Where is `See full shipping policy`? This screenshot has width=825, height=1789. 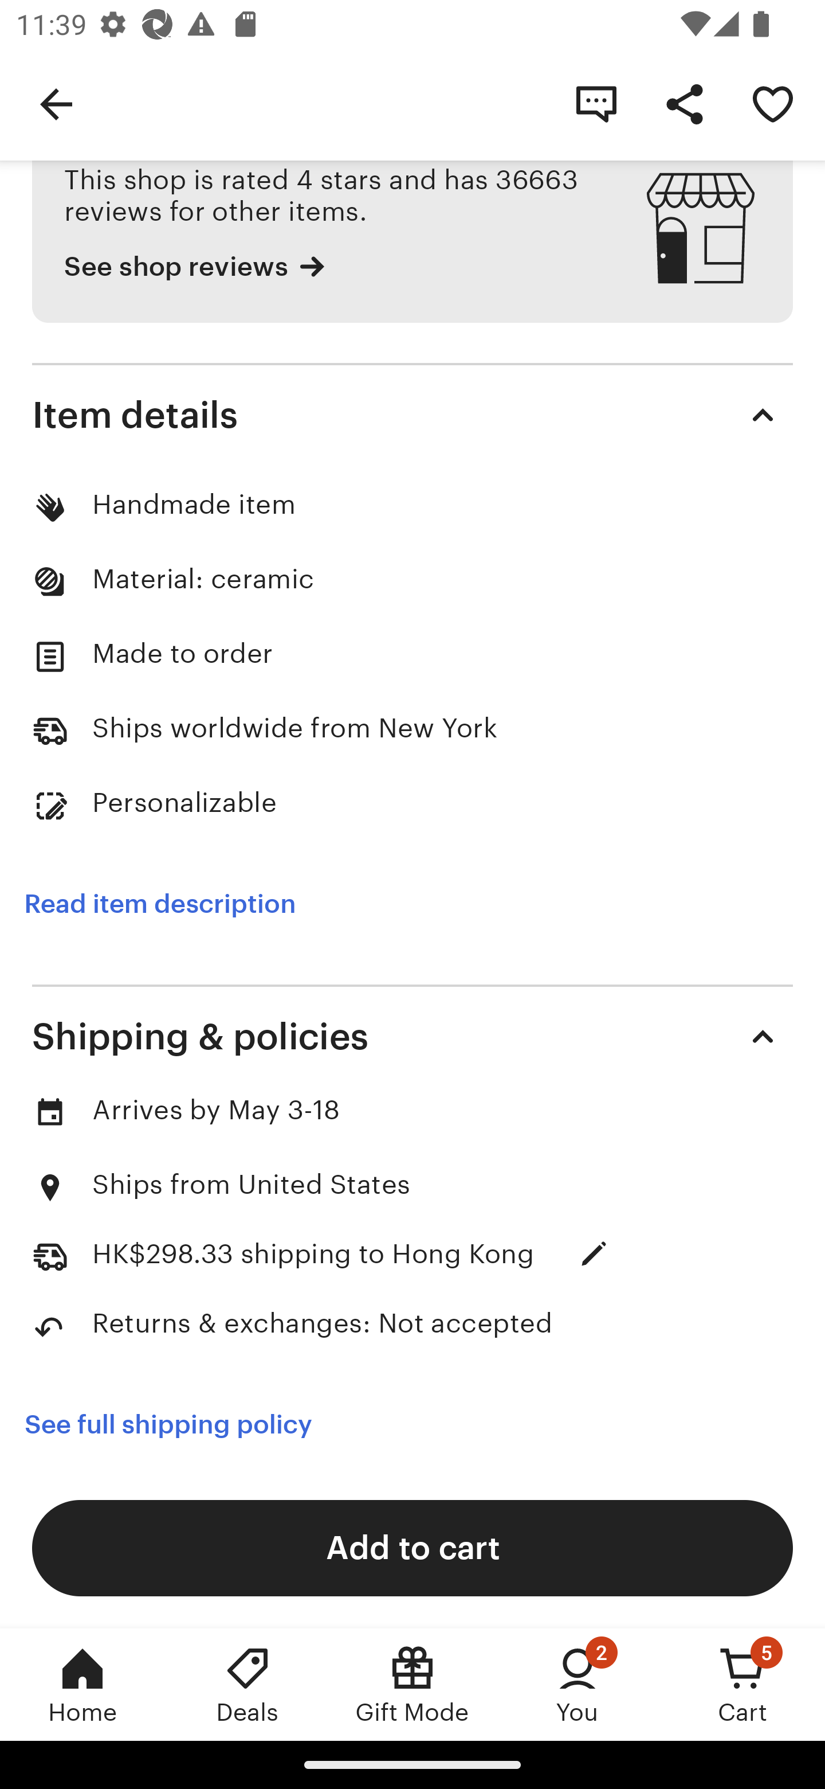
See full shipping policy is located at coordinates (184, 1424).